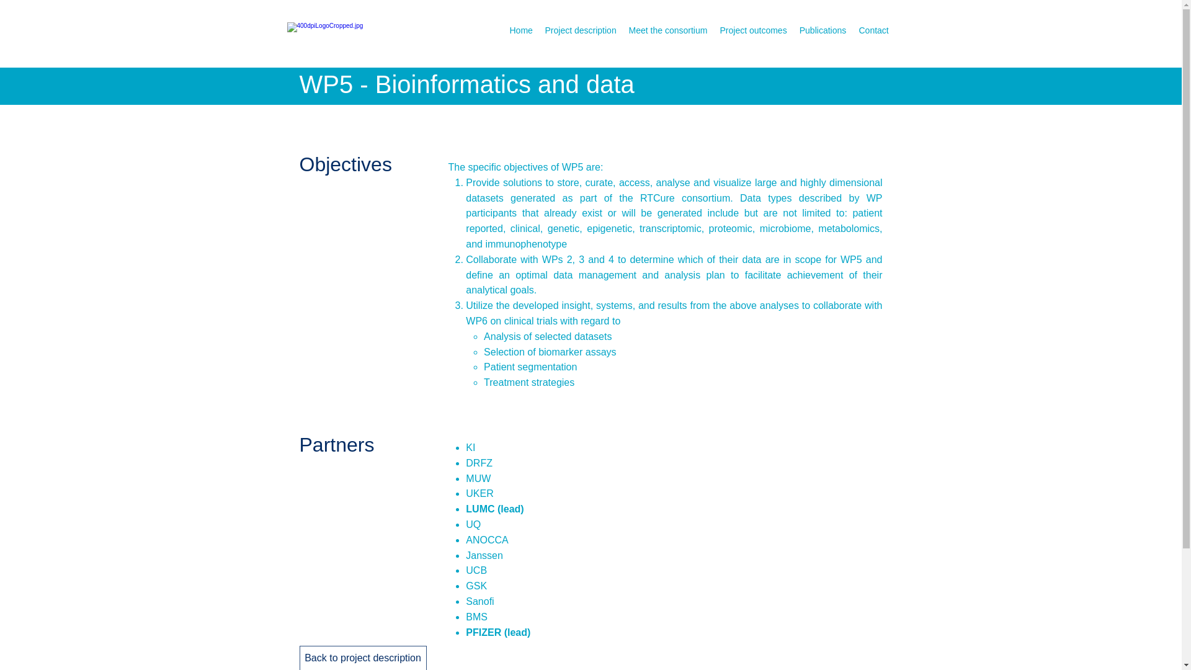  I want to click on Meet the consortium, so click(668, 30).